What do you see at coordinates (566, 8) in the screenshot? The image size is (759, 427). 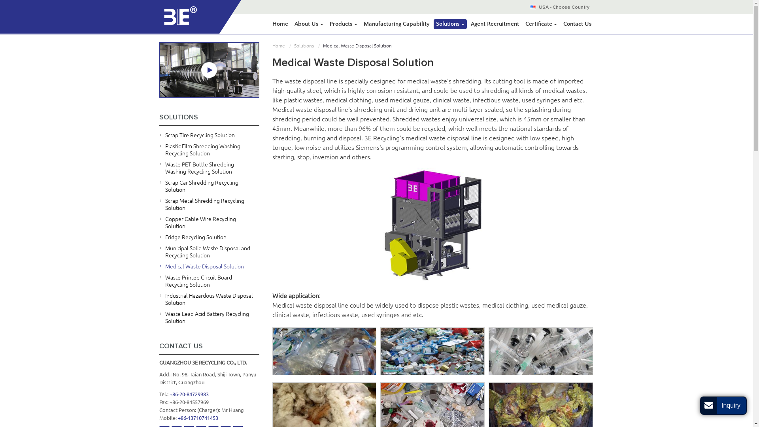 I see `USA - Choose Country` at bounding box center [566, 8].